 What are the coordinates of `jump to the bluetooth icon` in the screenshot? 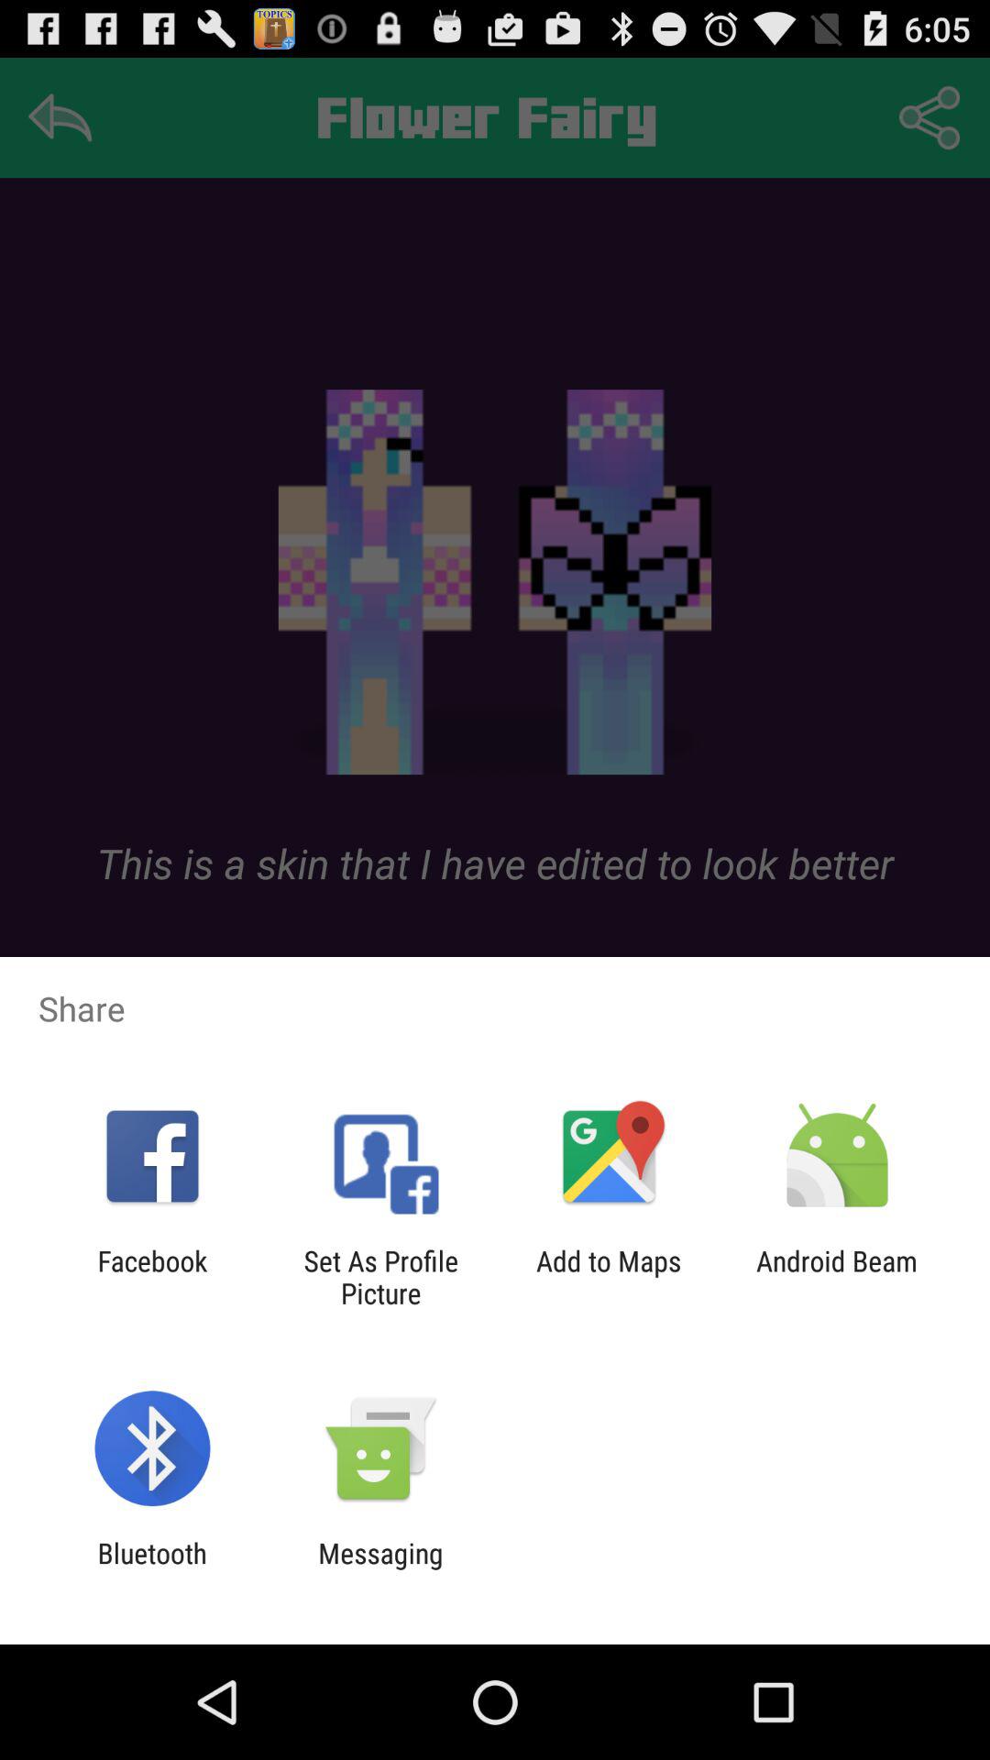 It's located at (152, 1569).